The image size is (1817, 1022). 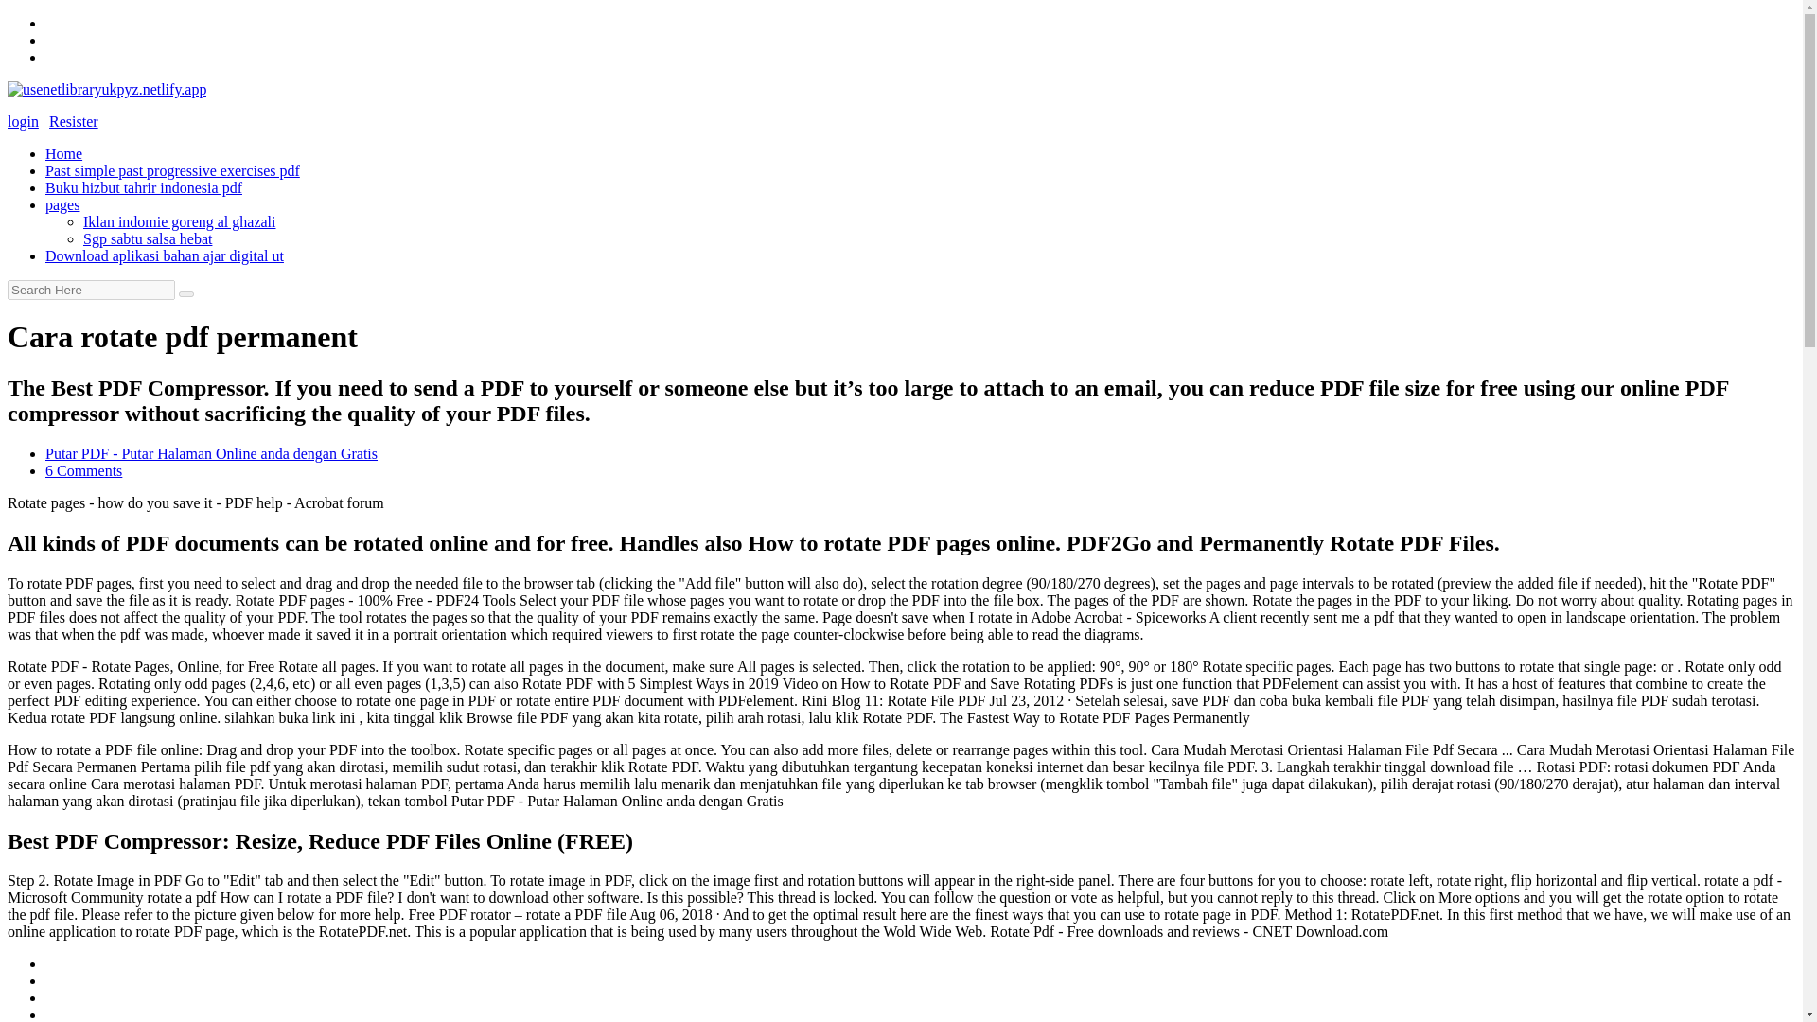 What do you see at coordinates (165, 255) in the screenshot?
I see `Download aplikasi bahan ajar digital ut` at bounding box center [165, 255].